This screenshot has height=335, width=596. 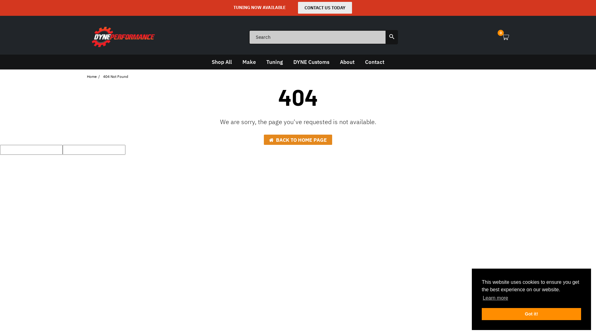 What do you see at coordinates (222, 62) in the screenshot?
I see `Shop All` at bounding box center [222, 62].